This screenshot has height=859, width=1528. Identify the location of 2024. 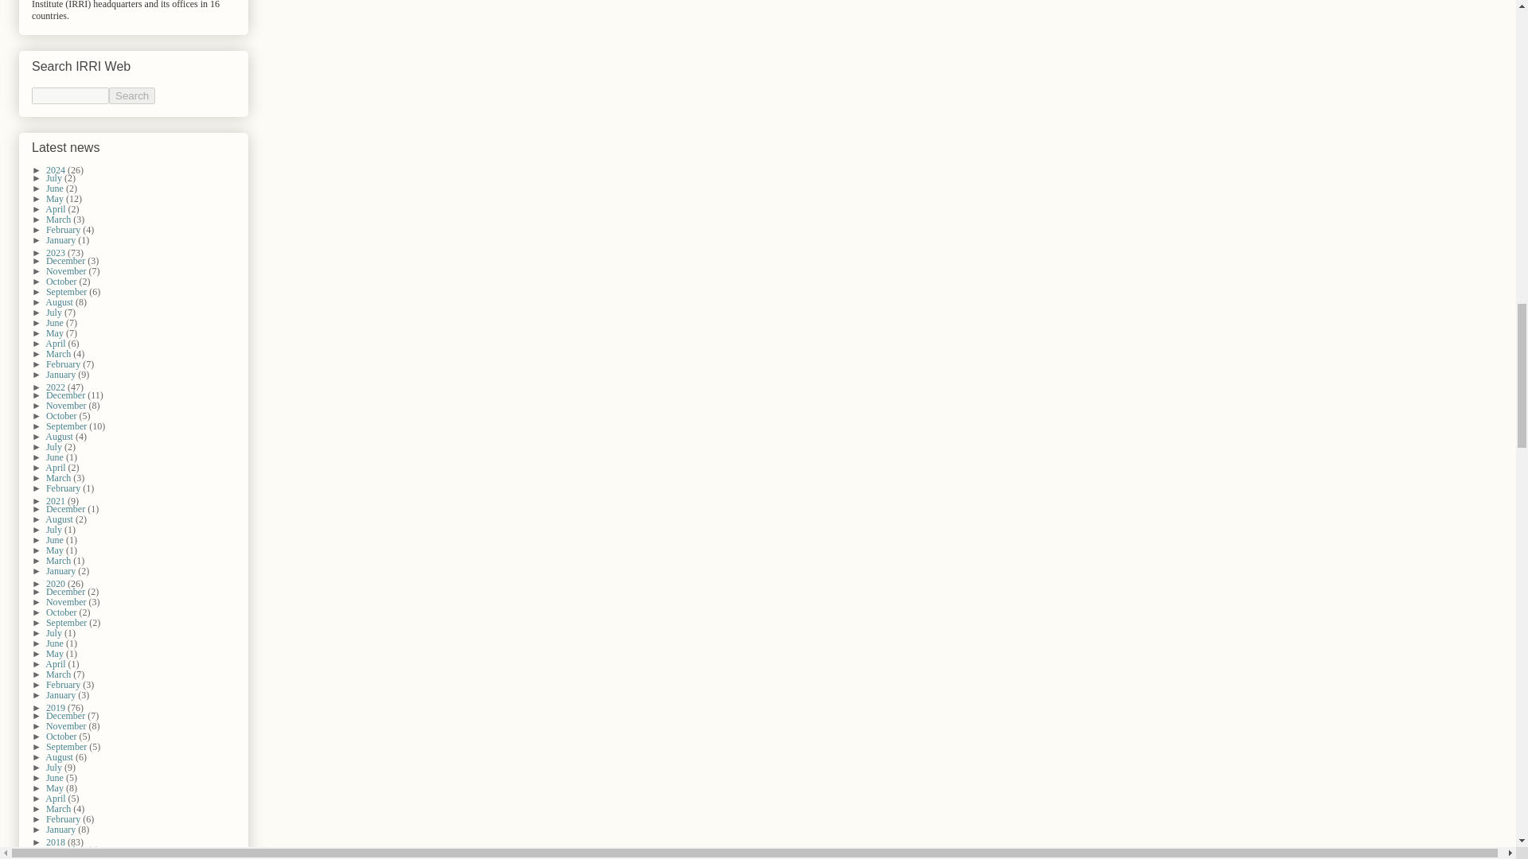
(56, 170).